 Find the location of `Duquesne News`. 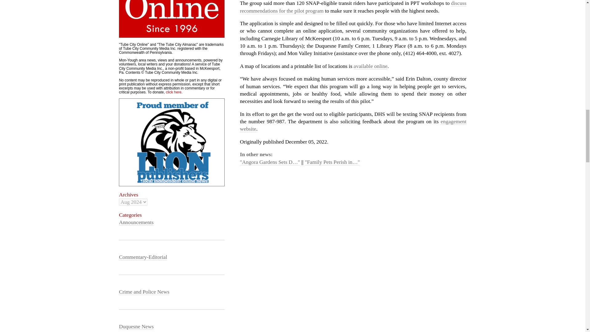

Duquesne News is located at coordinates (136, 327).